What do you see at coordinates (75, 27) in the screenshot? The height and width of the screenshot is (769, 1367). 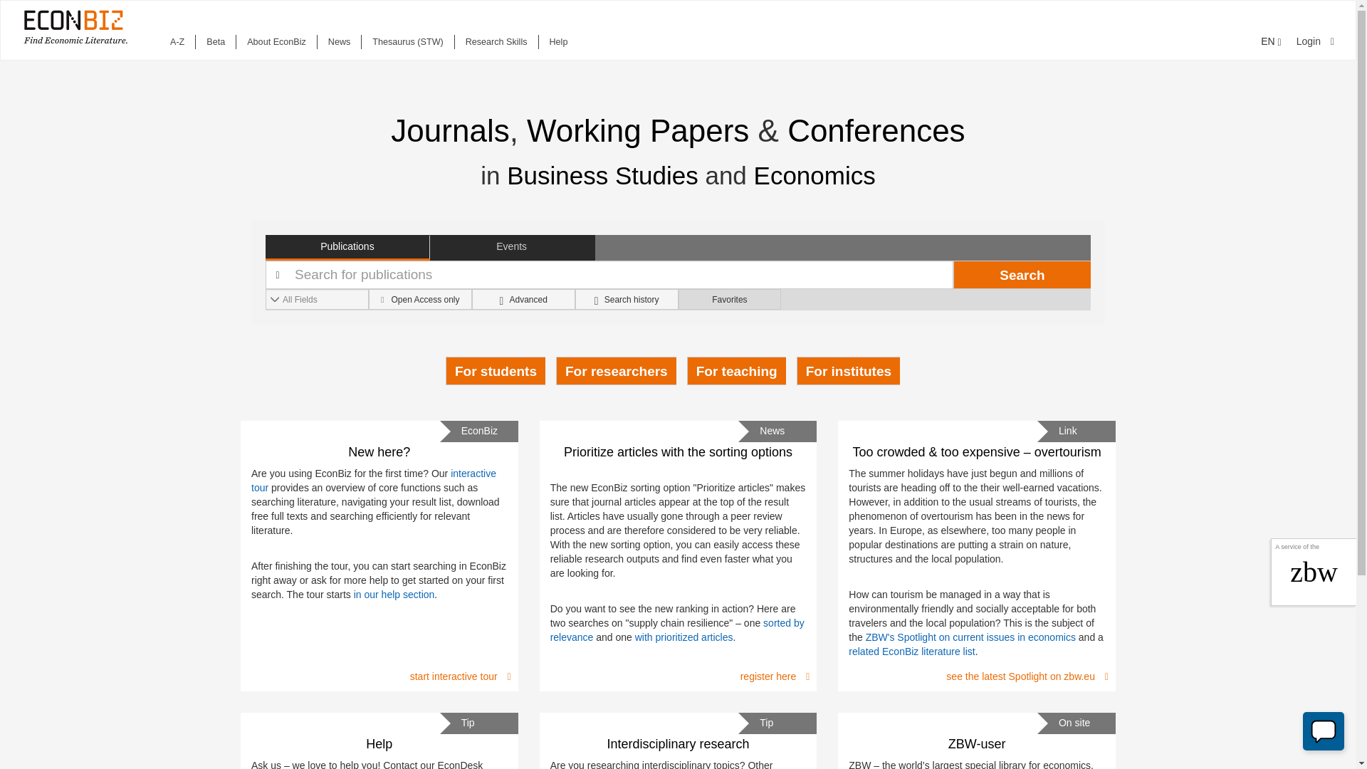 I see `EconBiz - home page` at bounding box center [75, 27].